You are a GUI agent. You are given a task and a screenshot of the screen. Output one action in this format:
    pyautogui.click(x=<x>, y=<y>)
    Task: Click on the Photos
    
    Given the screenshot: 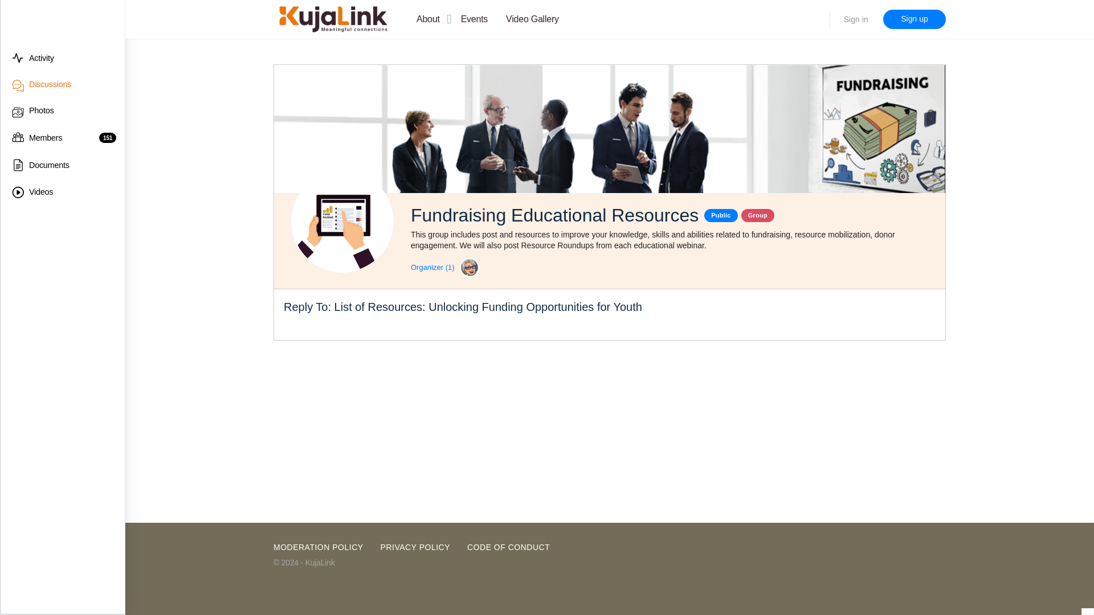 What is the action you would take?
    pyautogui.click(x=61, y=110)
    